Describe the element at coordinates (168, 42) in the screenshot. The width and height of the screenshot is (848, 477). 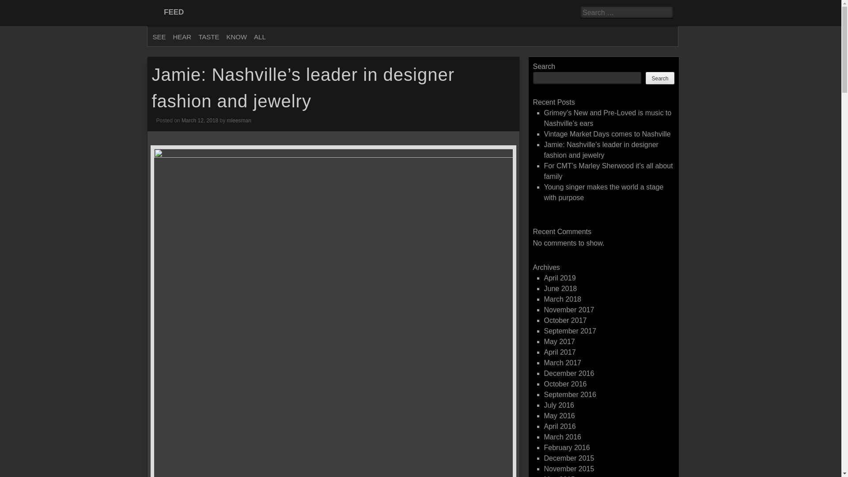
I see `SKIP TO CONTENT` at that location.